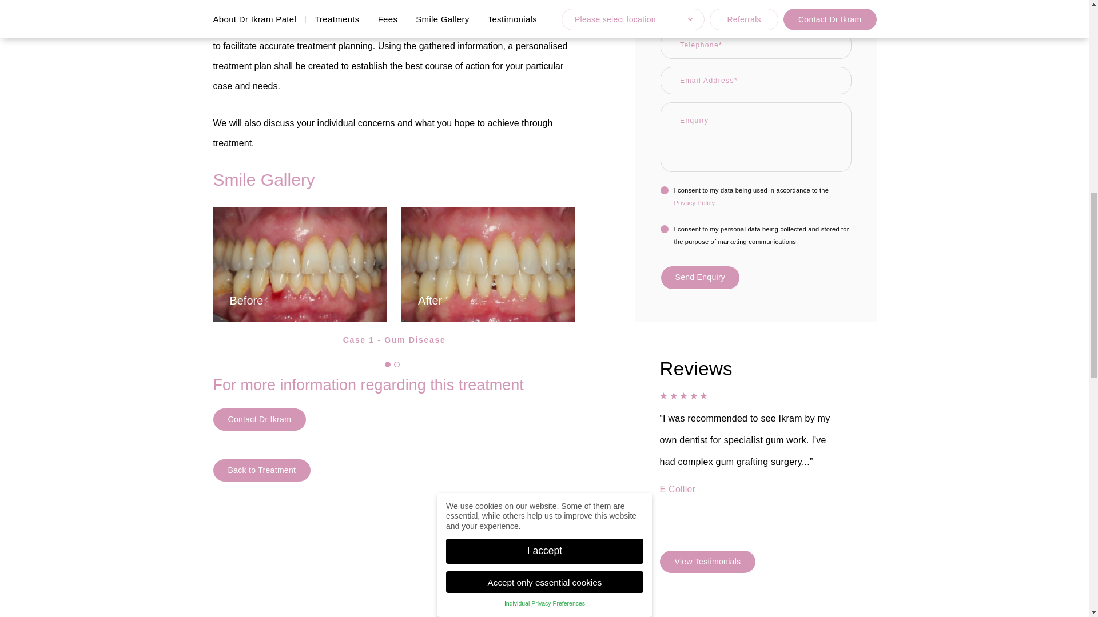  What do you see at coordinates (260, 419) in the screenshot?
I see `Contact Dr Ikram` at bounding box center [260, 419].